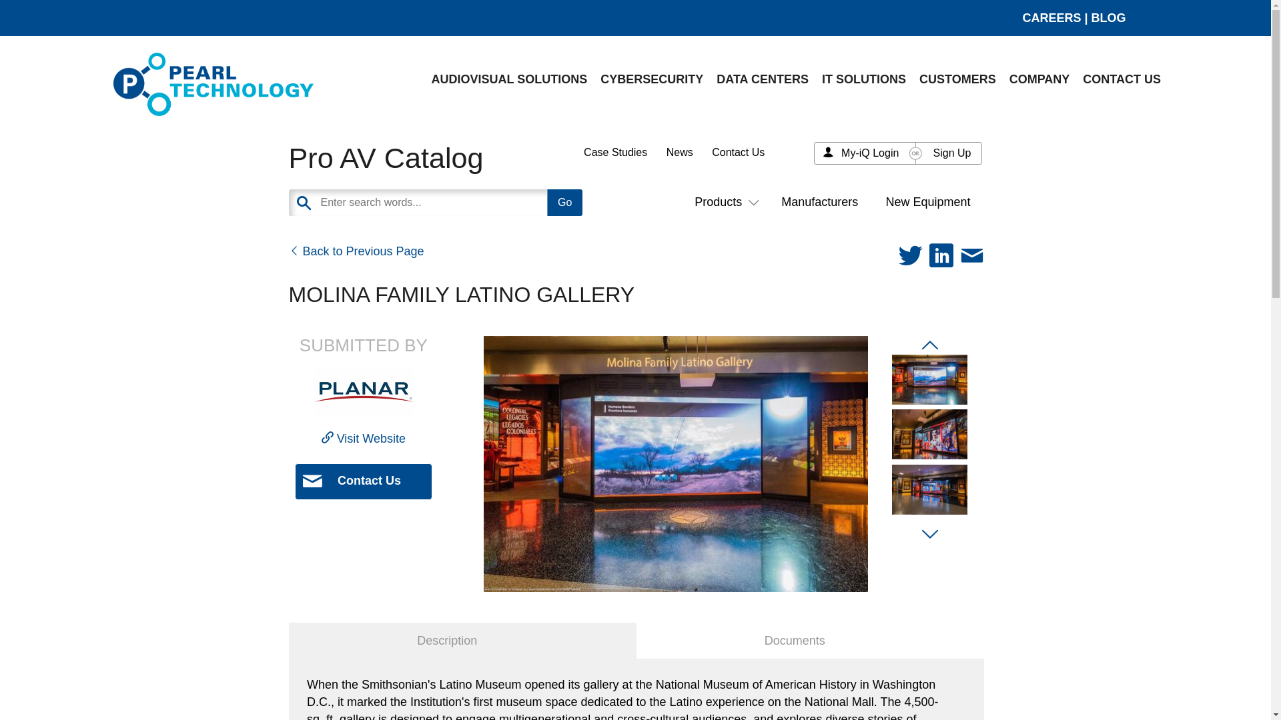  I want to click on IT SOLUTIONS, so click(863, 79).